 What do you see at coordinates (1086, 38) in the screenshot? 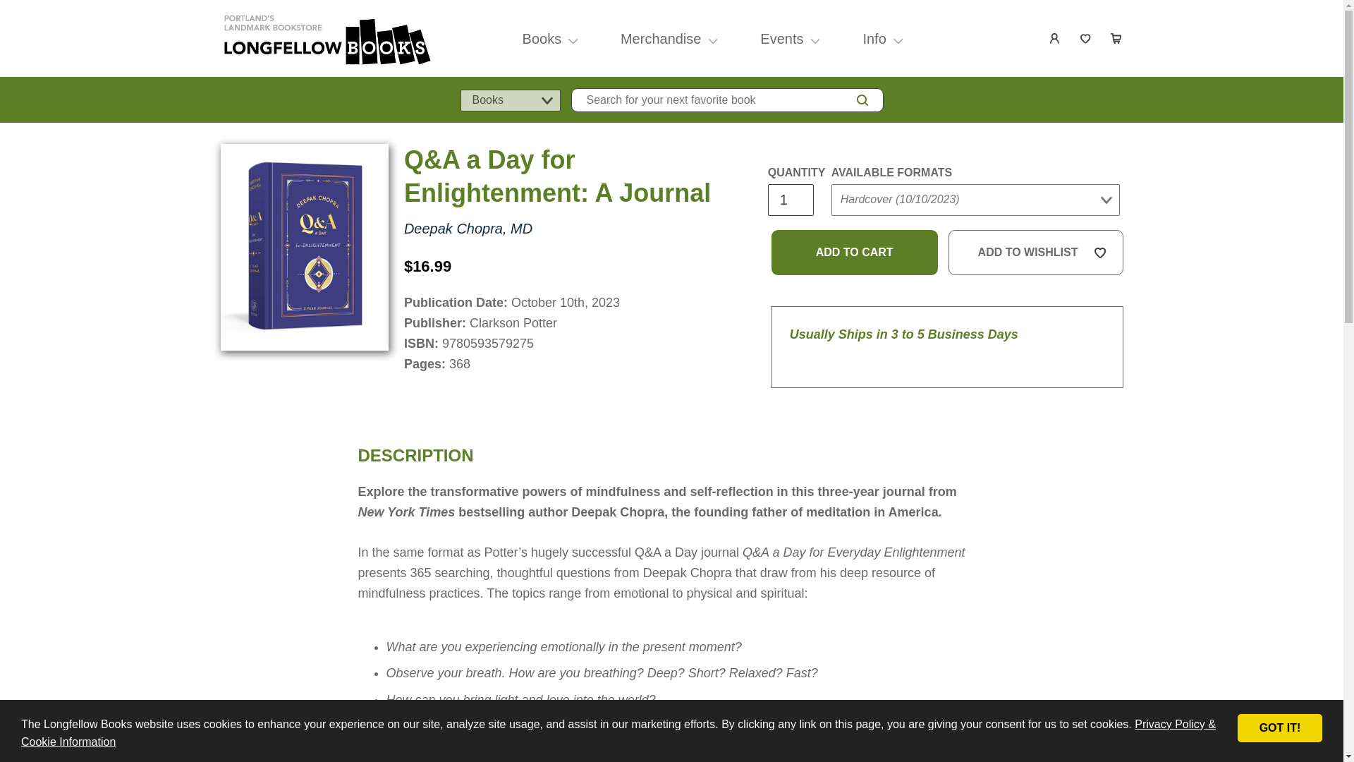
I see `Wishlists` at bounding box center [1086, 38].